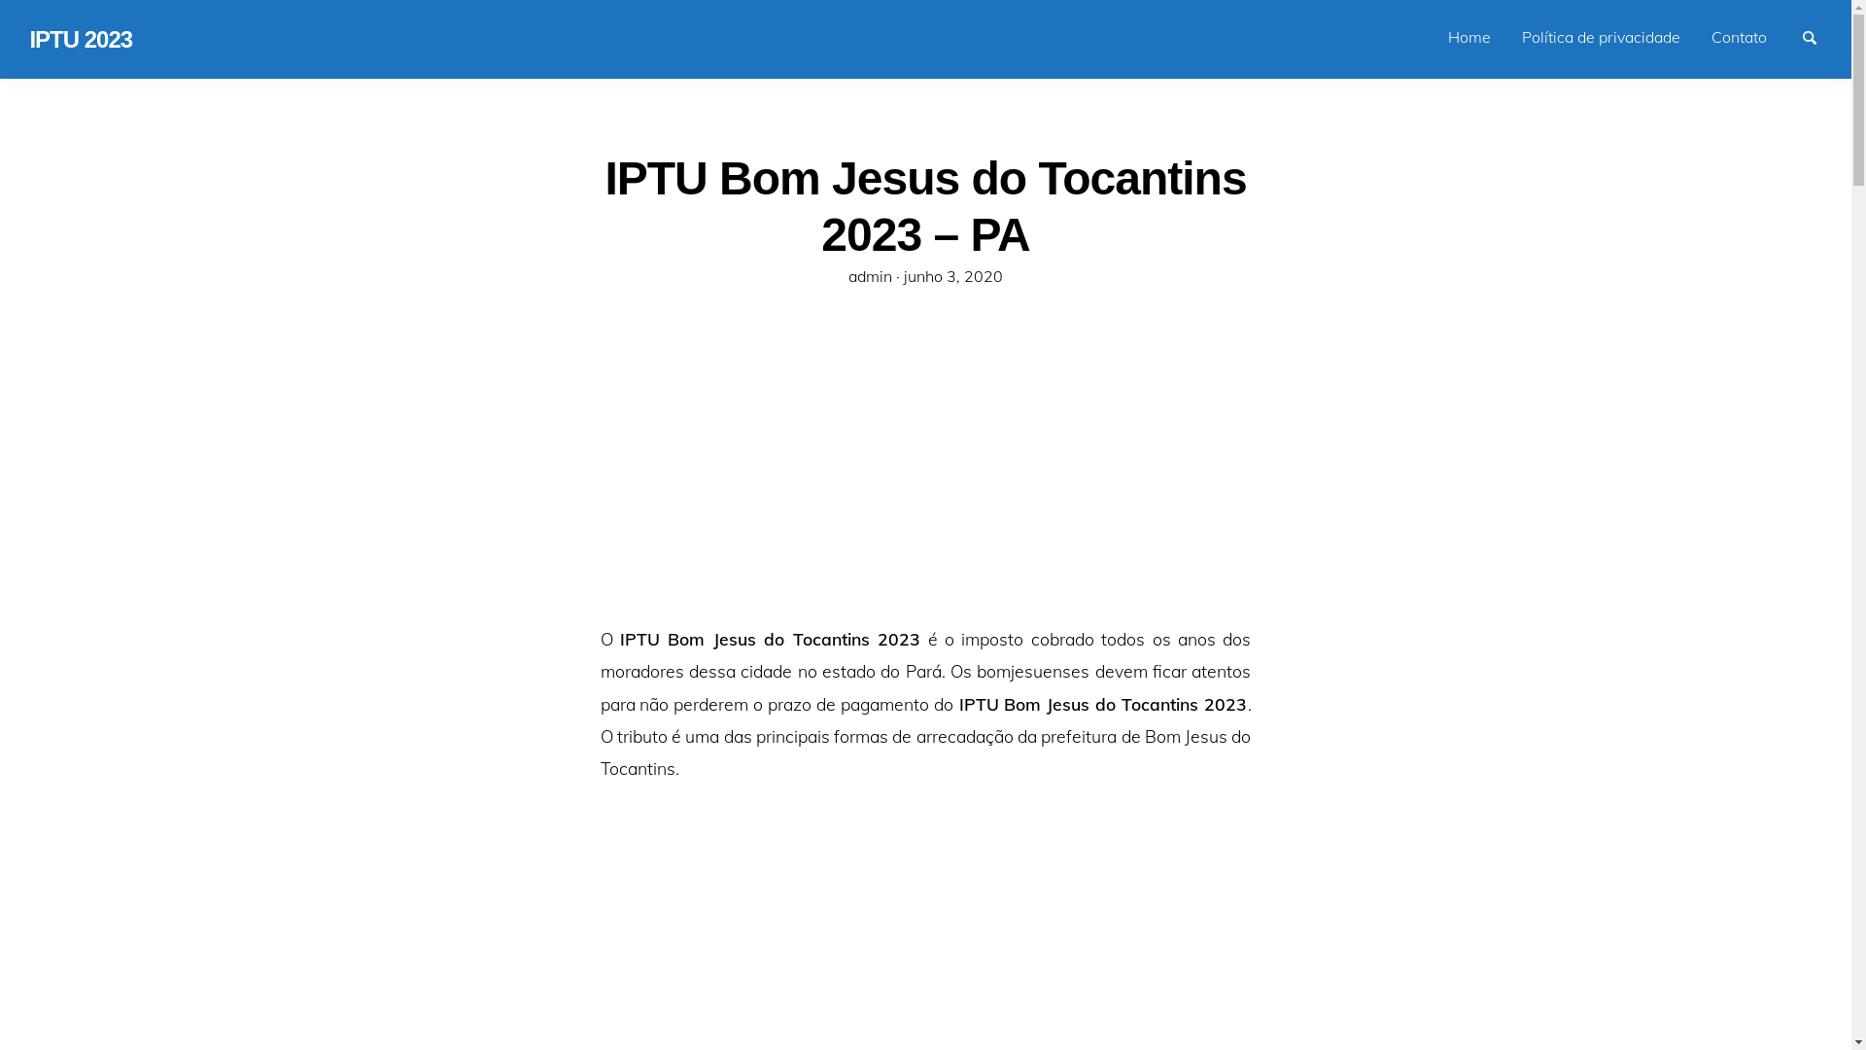  I want to click on Search, so click(1818, 36).